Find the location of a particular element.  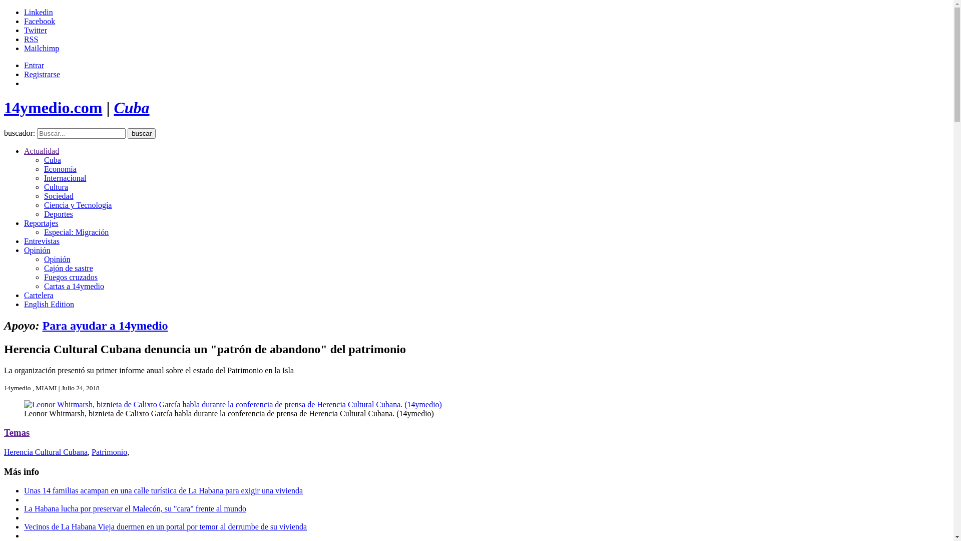

Para ayudar a 14ymedio is located at coordinates (105, 326).